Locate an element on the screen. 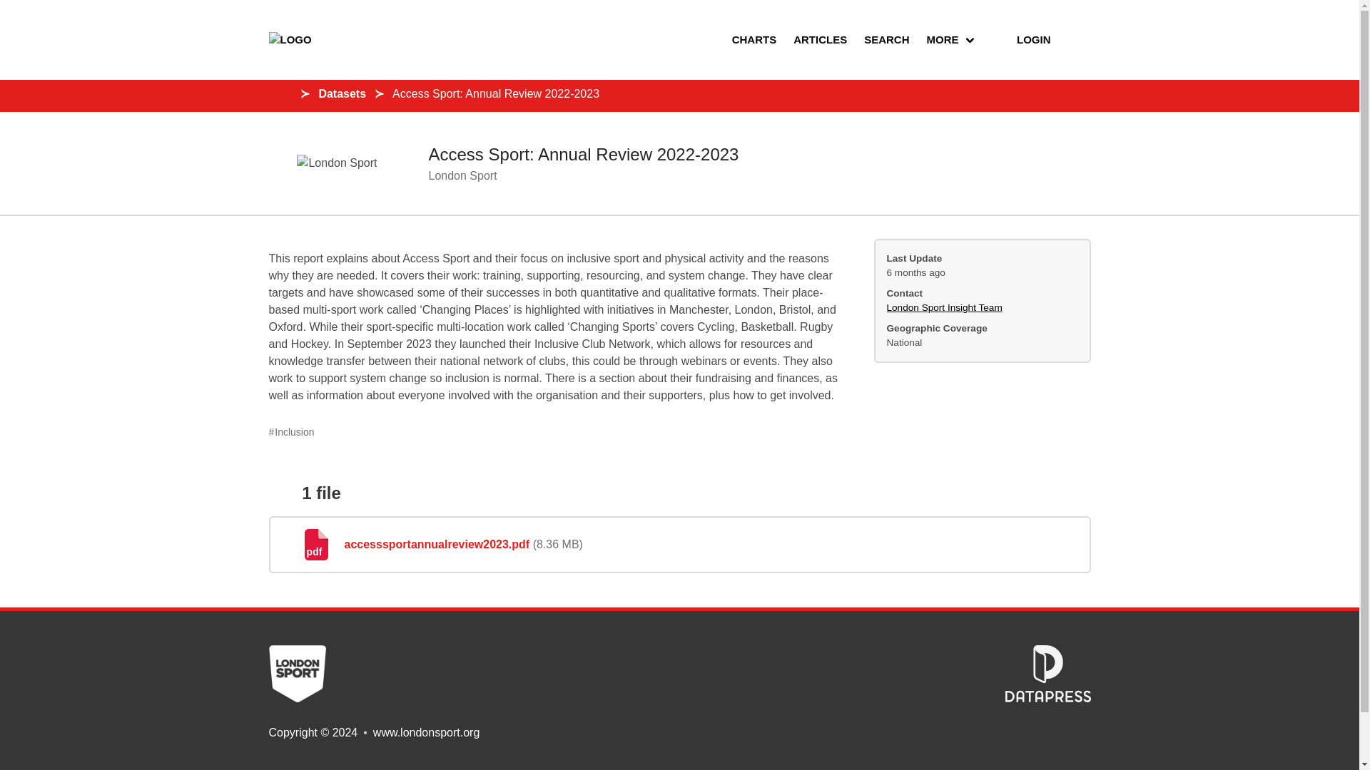 The width and height of the screenshot is (1370, 770). LOGIN is located at coordinates (1022, 40).